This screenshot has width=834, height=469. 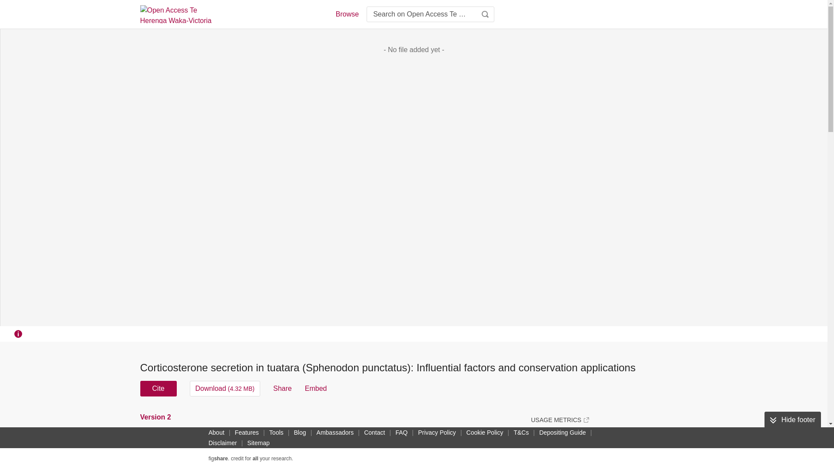 What do you see at coordinates (247, 432) in the screenshot?
I see `Features` at bounding box center [247, 432].